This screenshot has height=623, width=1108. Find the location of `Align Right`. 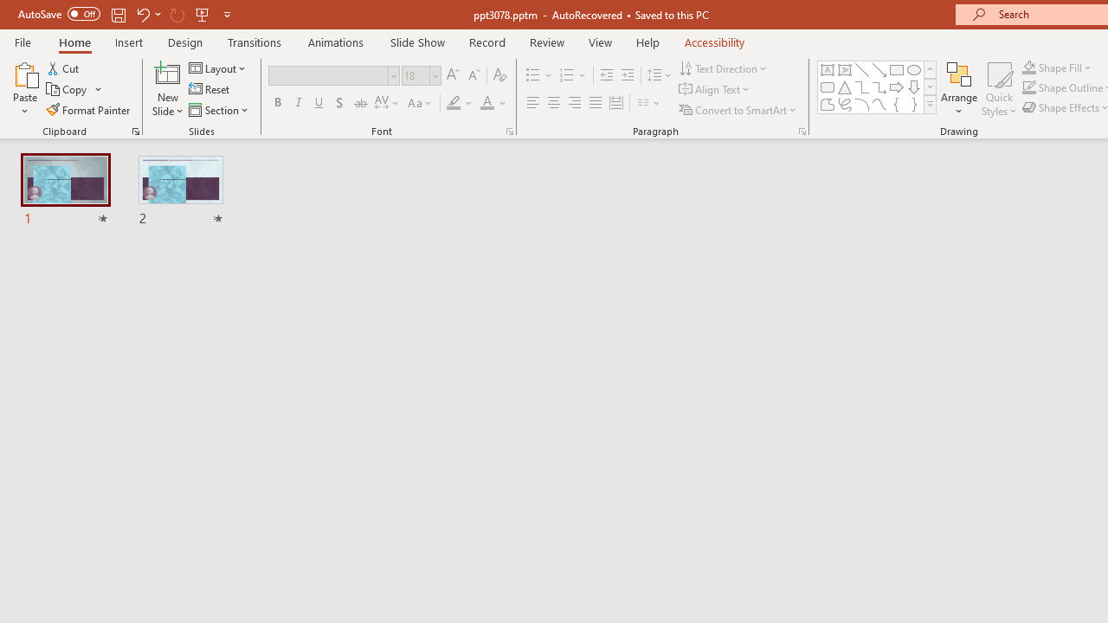

Align Right is located at coordinates (574, 104).